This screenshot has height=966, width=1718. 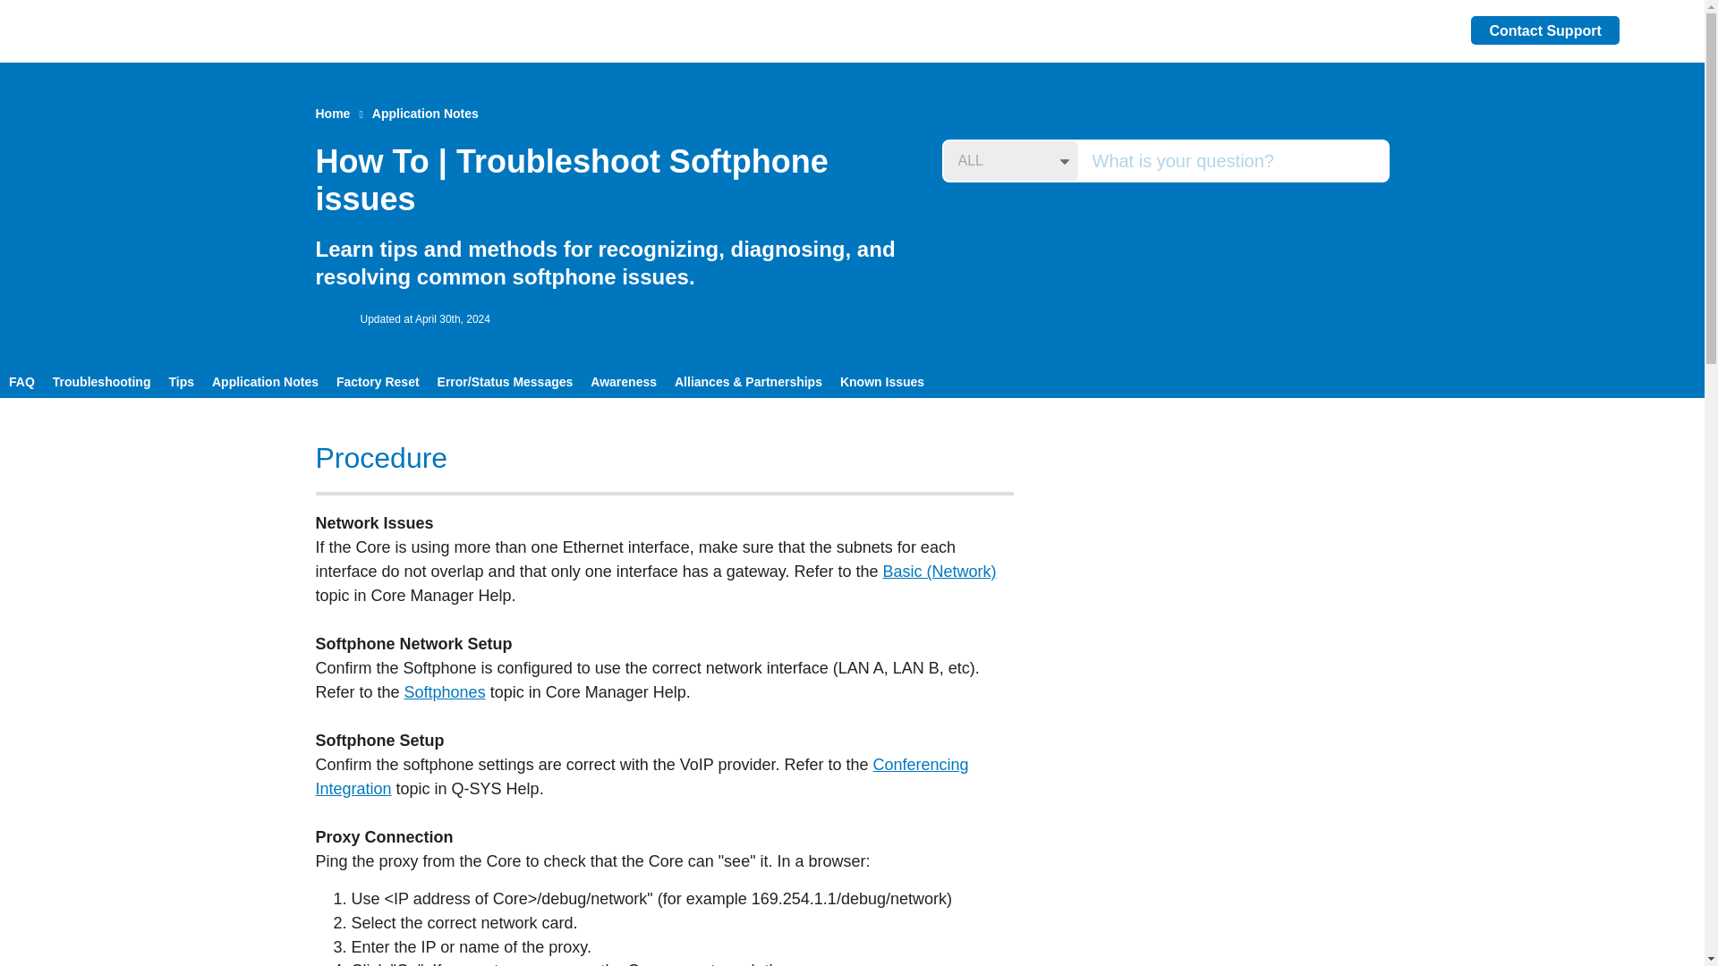 What do you see at coordinates (624, 381) in the screenshot?
I see `Awareness` at bounding box center [624, 381].